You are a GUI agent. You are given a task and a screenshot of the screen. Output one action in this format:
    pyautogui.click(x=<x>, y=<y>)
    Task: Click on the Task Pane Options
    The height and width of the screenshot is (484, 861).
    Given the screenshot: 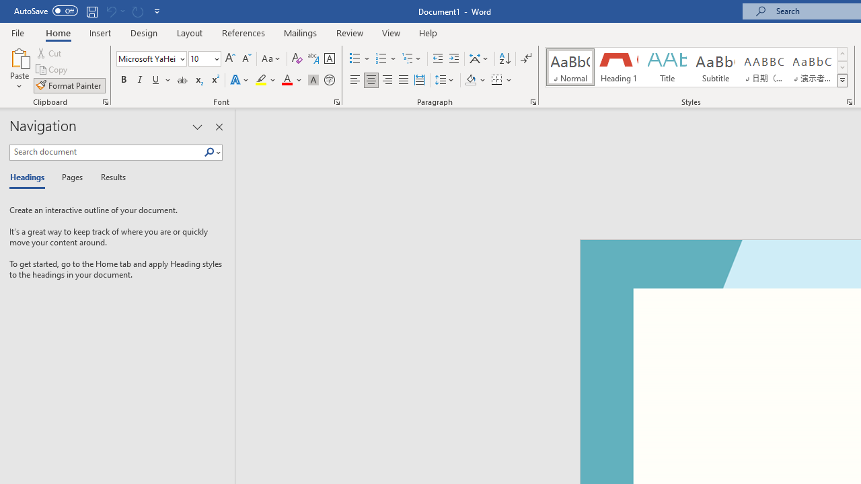 What is the action you would take?
    pyautogui.click(x=197, y=126)
    